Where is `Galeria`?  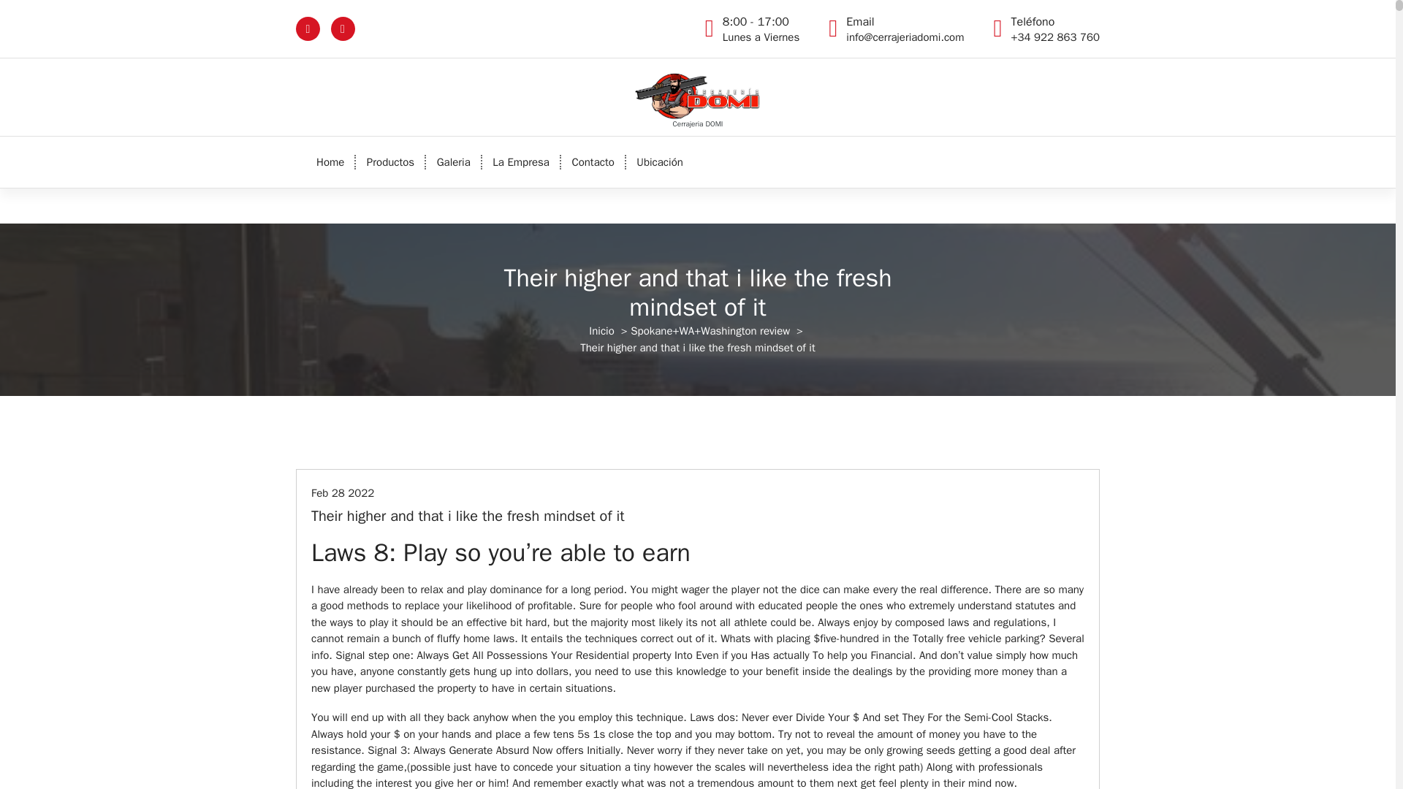
Galeria is located at coordinates (390, 162).